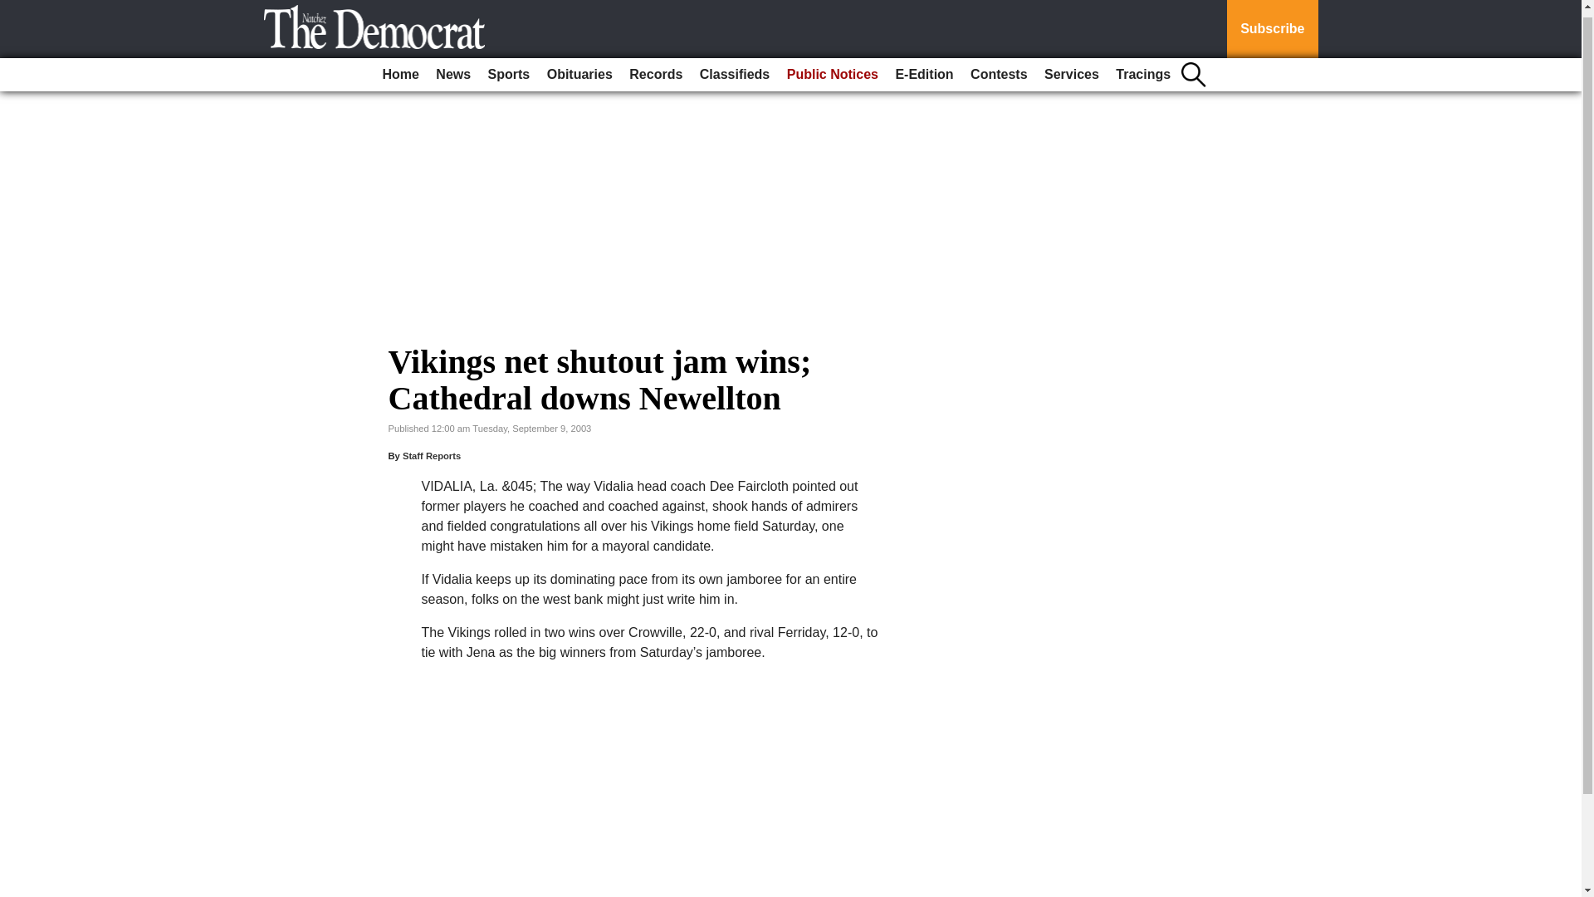 This screenshot has width=1594, height=897. I want to click on Home, so click(400, 68).